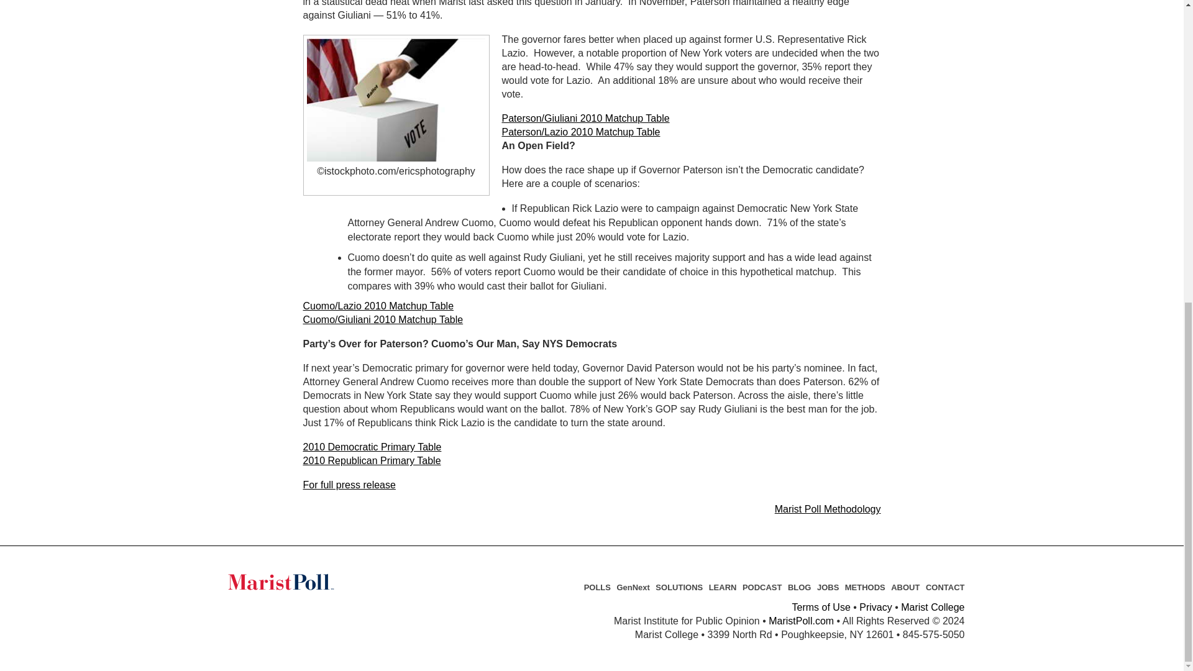 Image resolution: width=1193 pixels, height=671 pixels. What do you see at coordinates (828, 509) in the screenshot?
I see `Marist Poll Methodology` at bounding box center [828, 509].